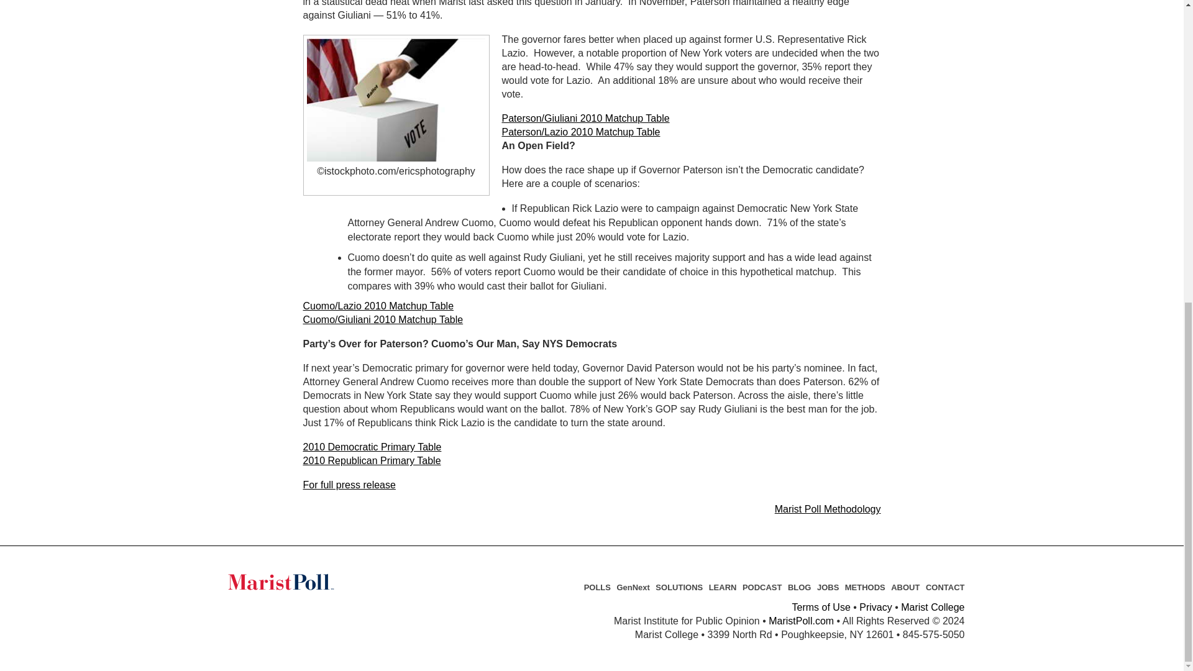 Image resolution: width=1193 pixels, height=671 pixels. What do you see at coordinates (828, 509) in the screenshot?
I see `Marist Poll Methodology` at bounding box center [828, 509].